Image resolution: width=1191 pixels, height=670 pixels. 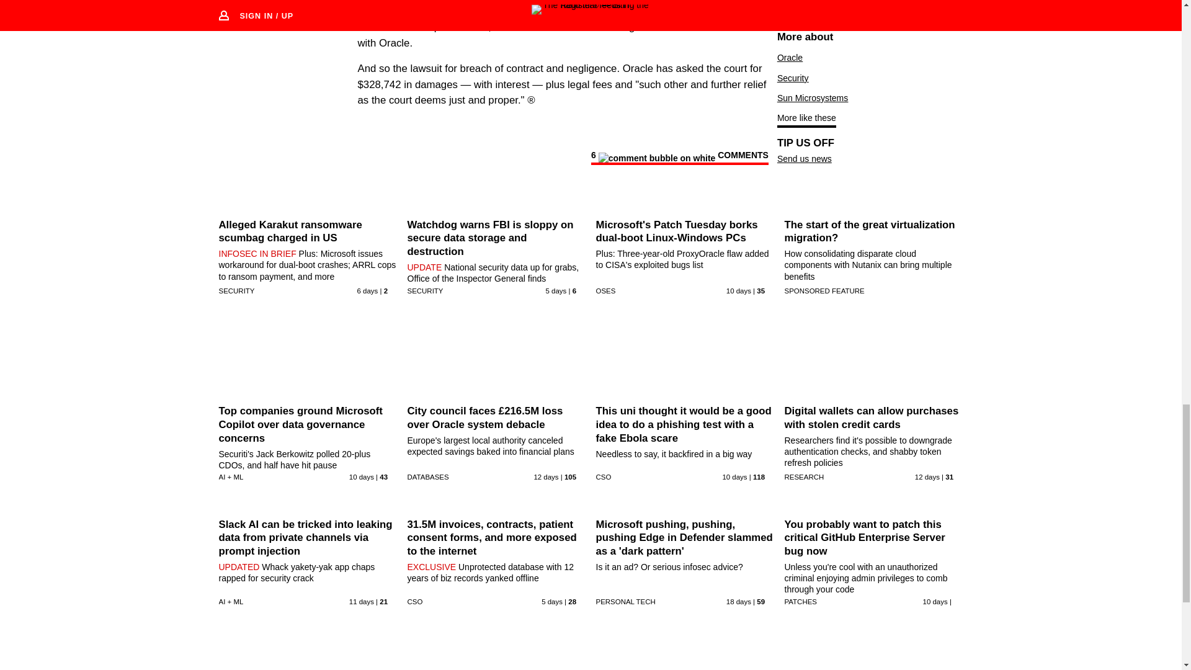 I want to click on 26 Aug 2024 19:15, so click(x=556, y=291).